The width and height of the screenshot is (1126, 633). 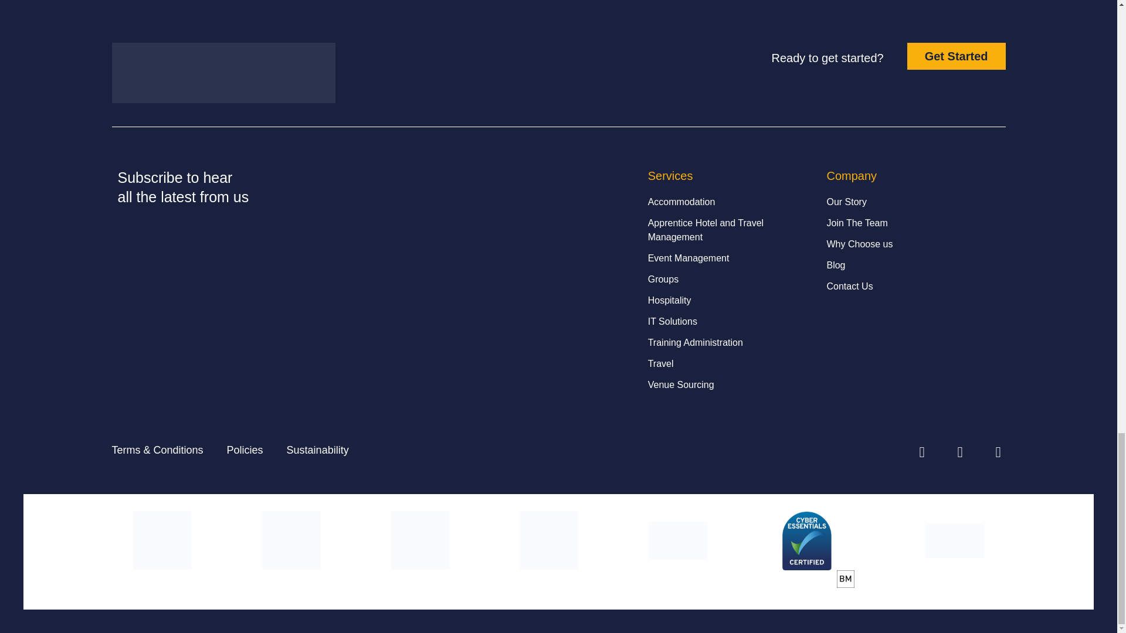 I want to click on Blog, so click(x=910, y=265).